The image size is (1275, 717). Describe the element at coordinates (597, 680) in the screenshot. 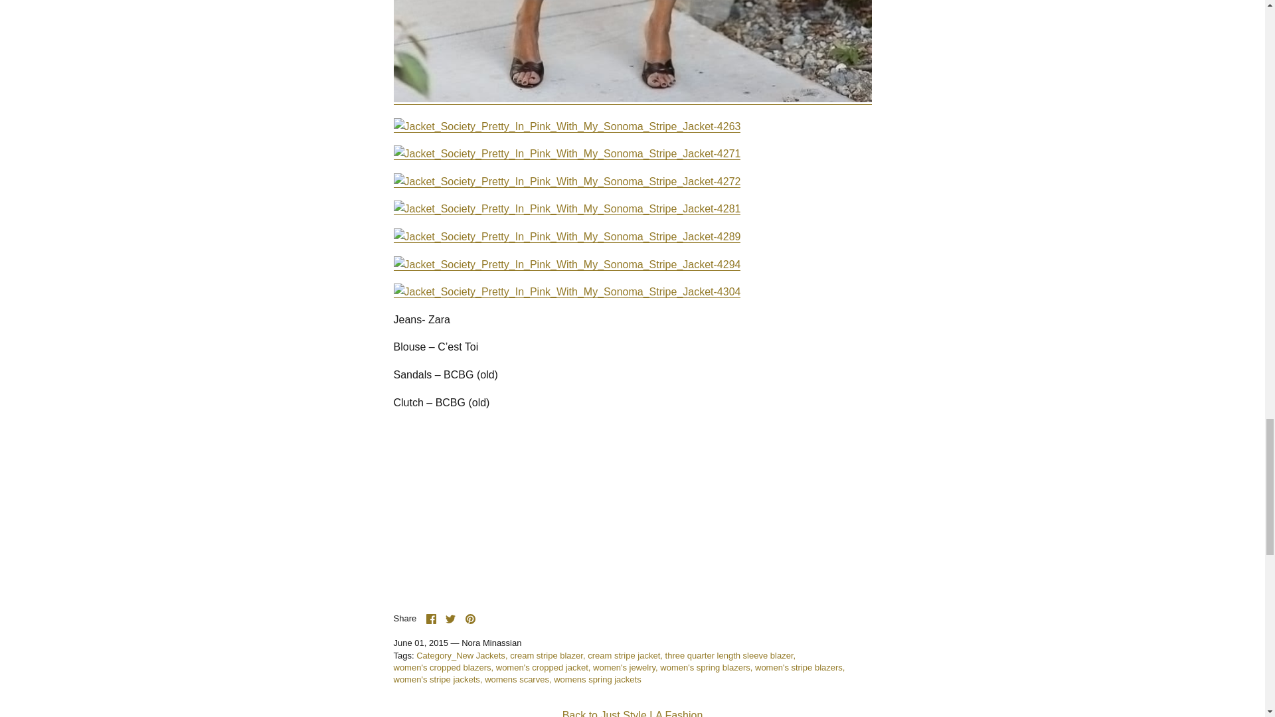

I see `Show articles tagged womens spring jackets` at that location.